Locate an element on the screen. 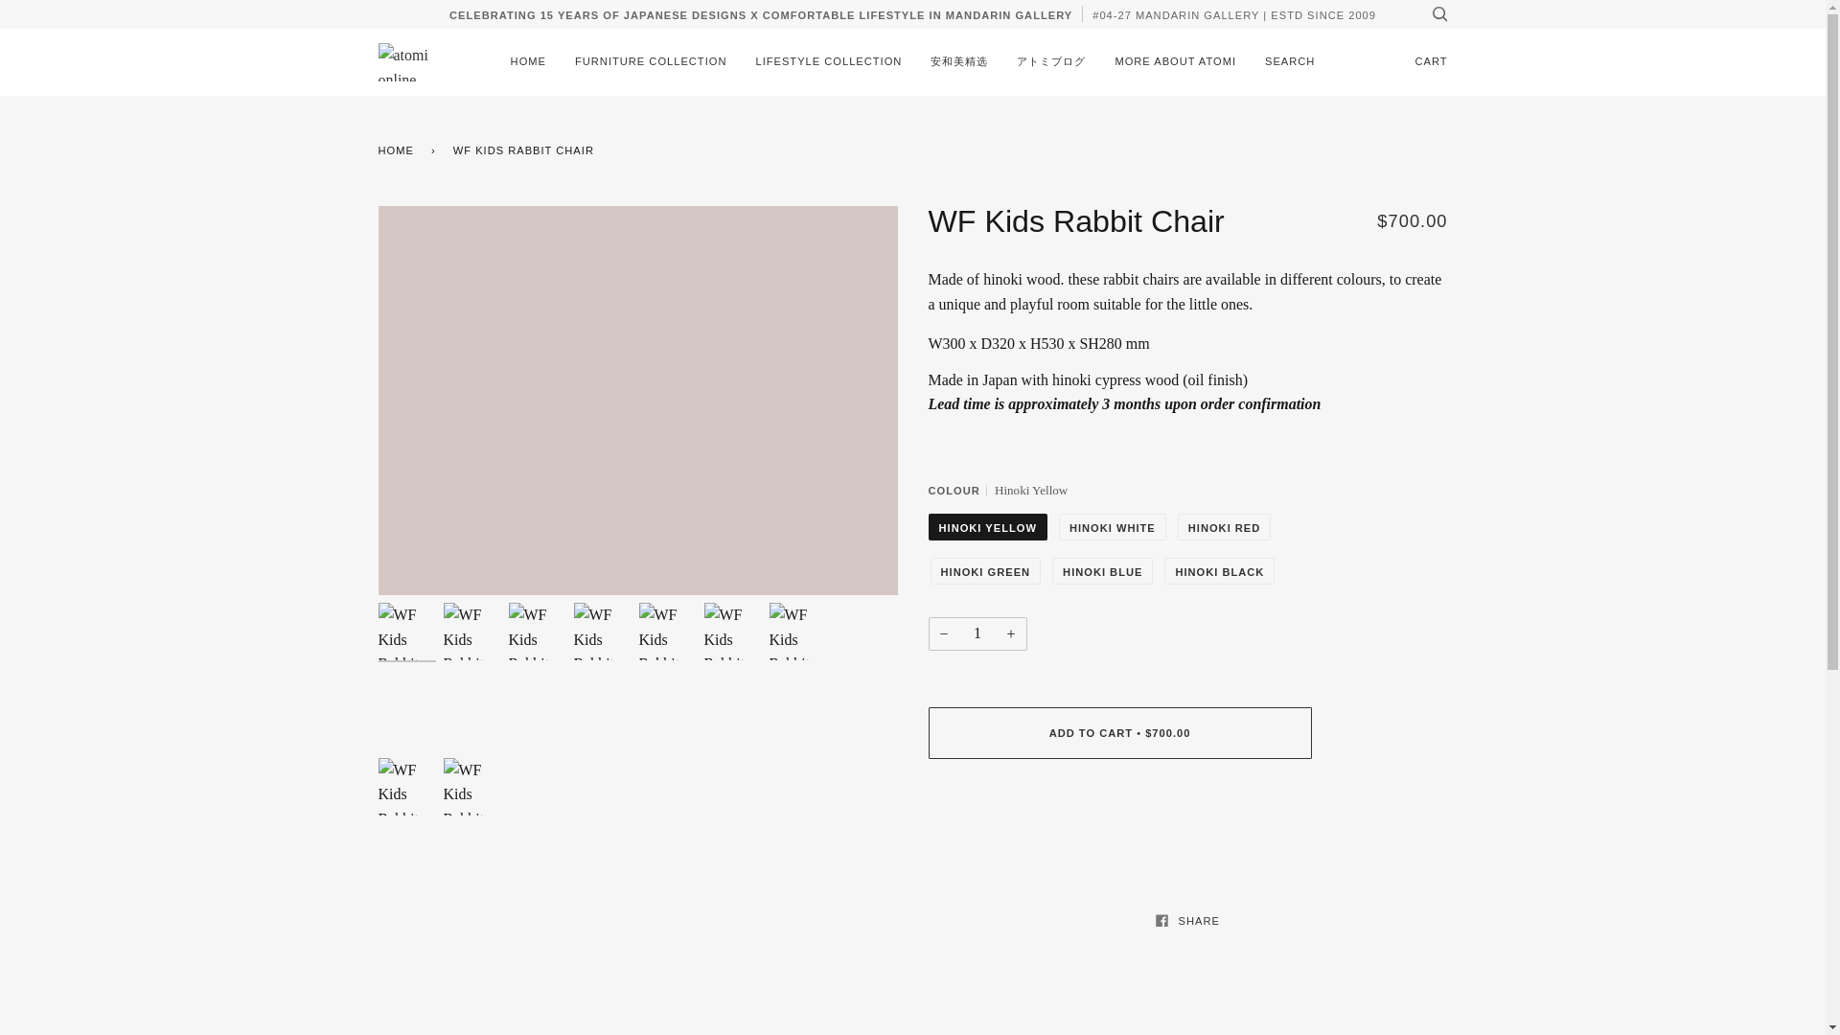 This screenshot has width=1840, height=1035. Back to the frontpage is located at coordinates (398, 149).